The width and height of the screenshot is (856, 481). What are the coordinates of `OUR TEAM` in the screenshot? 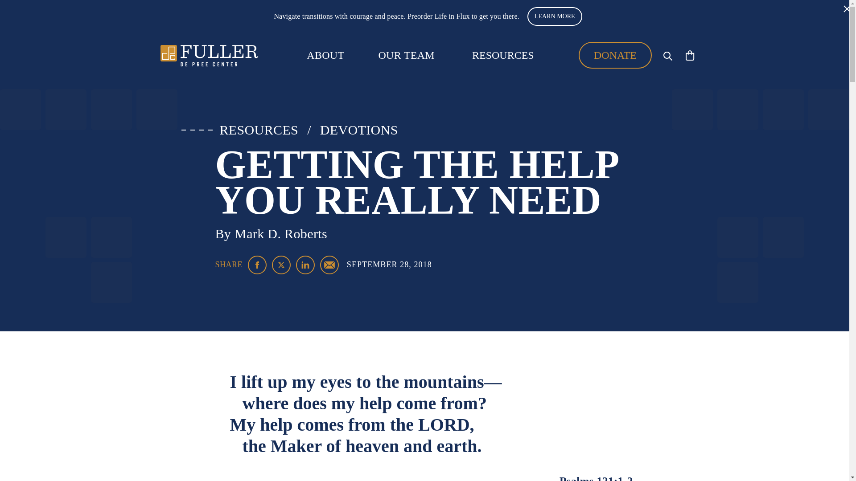 It's located at (407, 55).